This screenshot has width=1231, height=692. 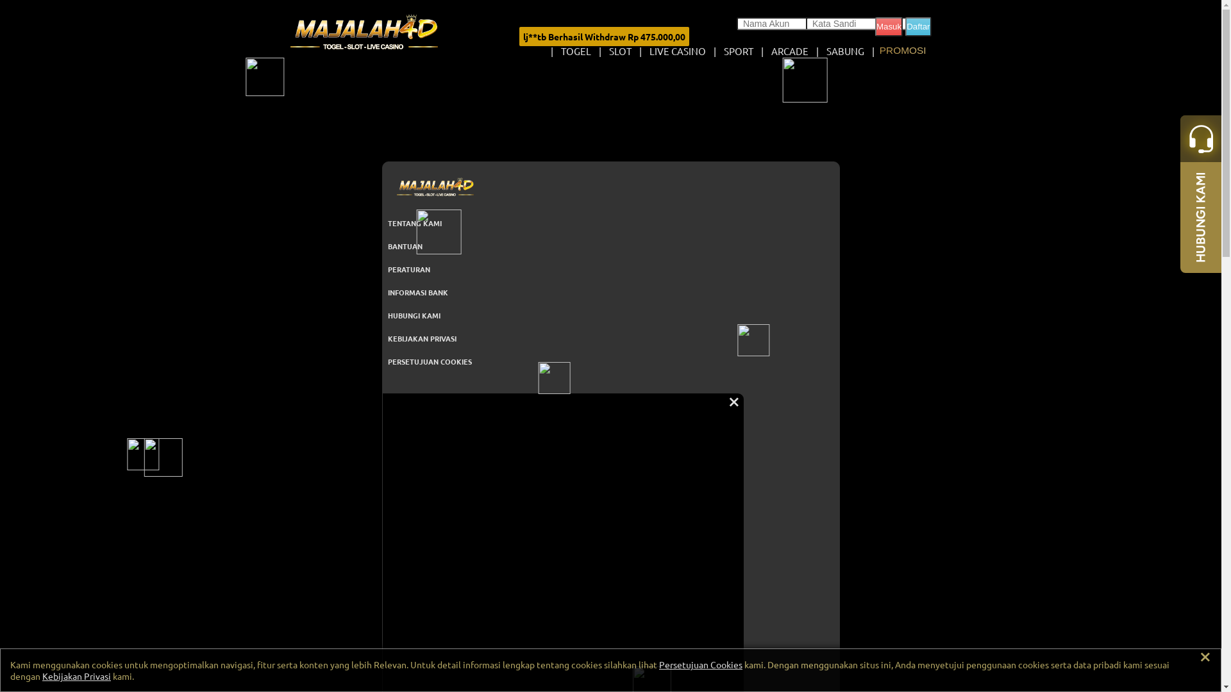 What do you see at coordinates (739, 51) in the screenshot?
I see `SPORT` at bounding box center [739, 51].